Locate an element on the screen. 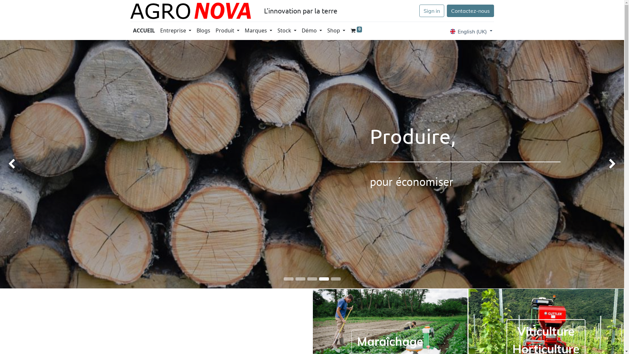  Contactez-nous is located at coordinates (470, 11).